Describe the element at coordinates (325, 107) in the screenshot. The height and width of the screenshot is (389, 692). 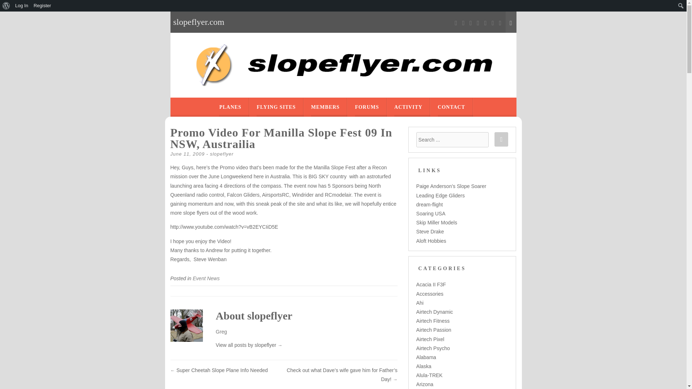
I see `MEMBERS` at that location.